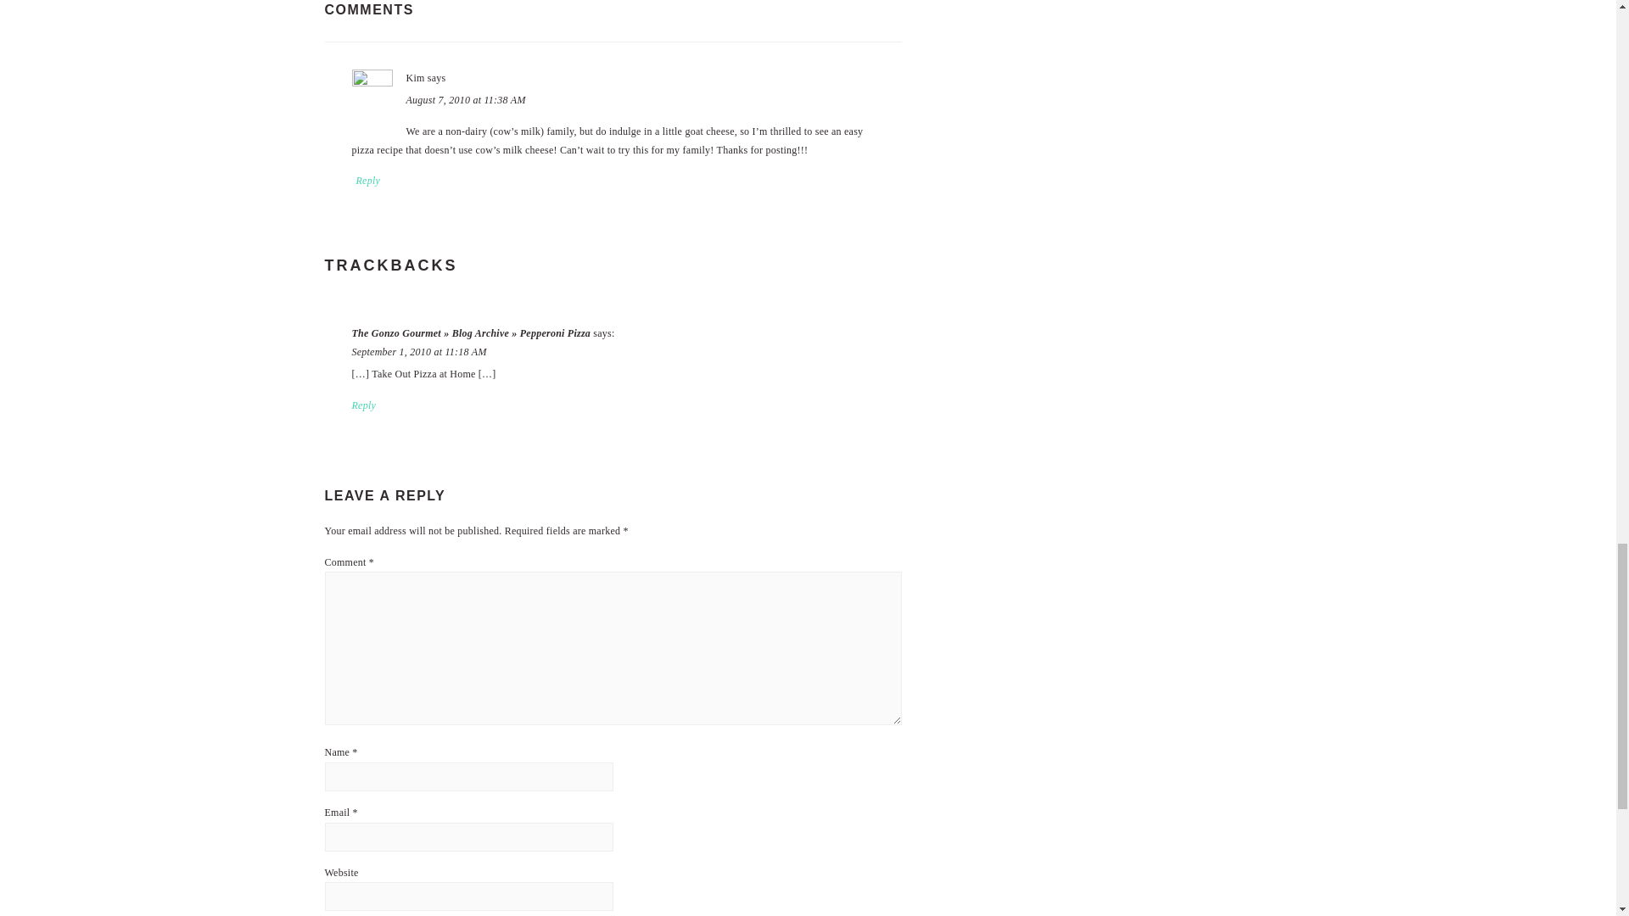  I want to click on Reply, so click(363, 405).